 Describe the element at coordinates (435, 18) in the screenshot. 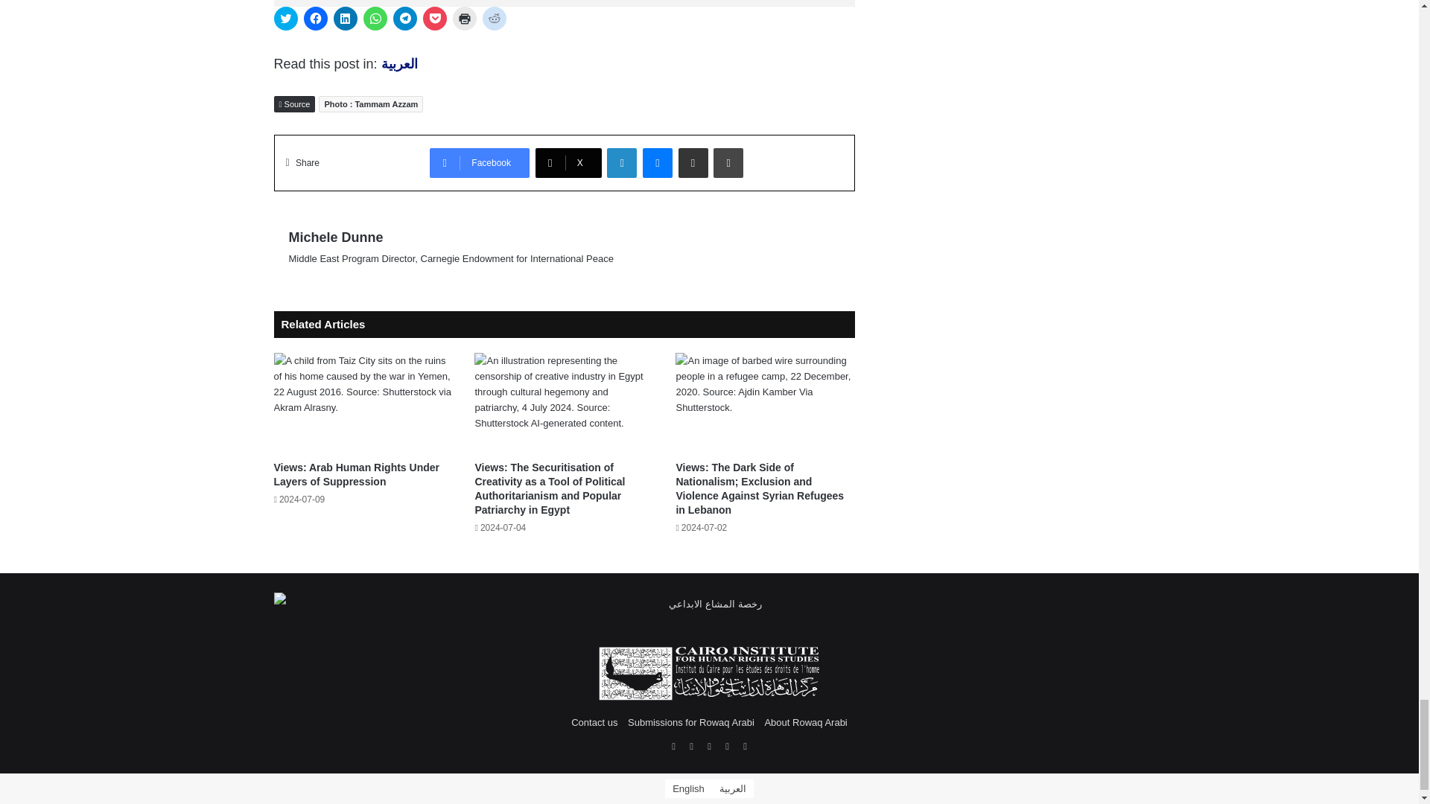

I see `Click to share on Pocket` at that location.